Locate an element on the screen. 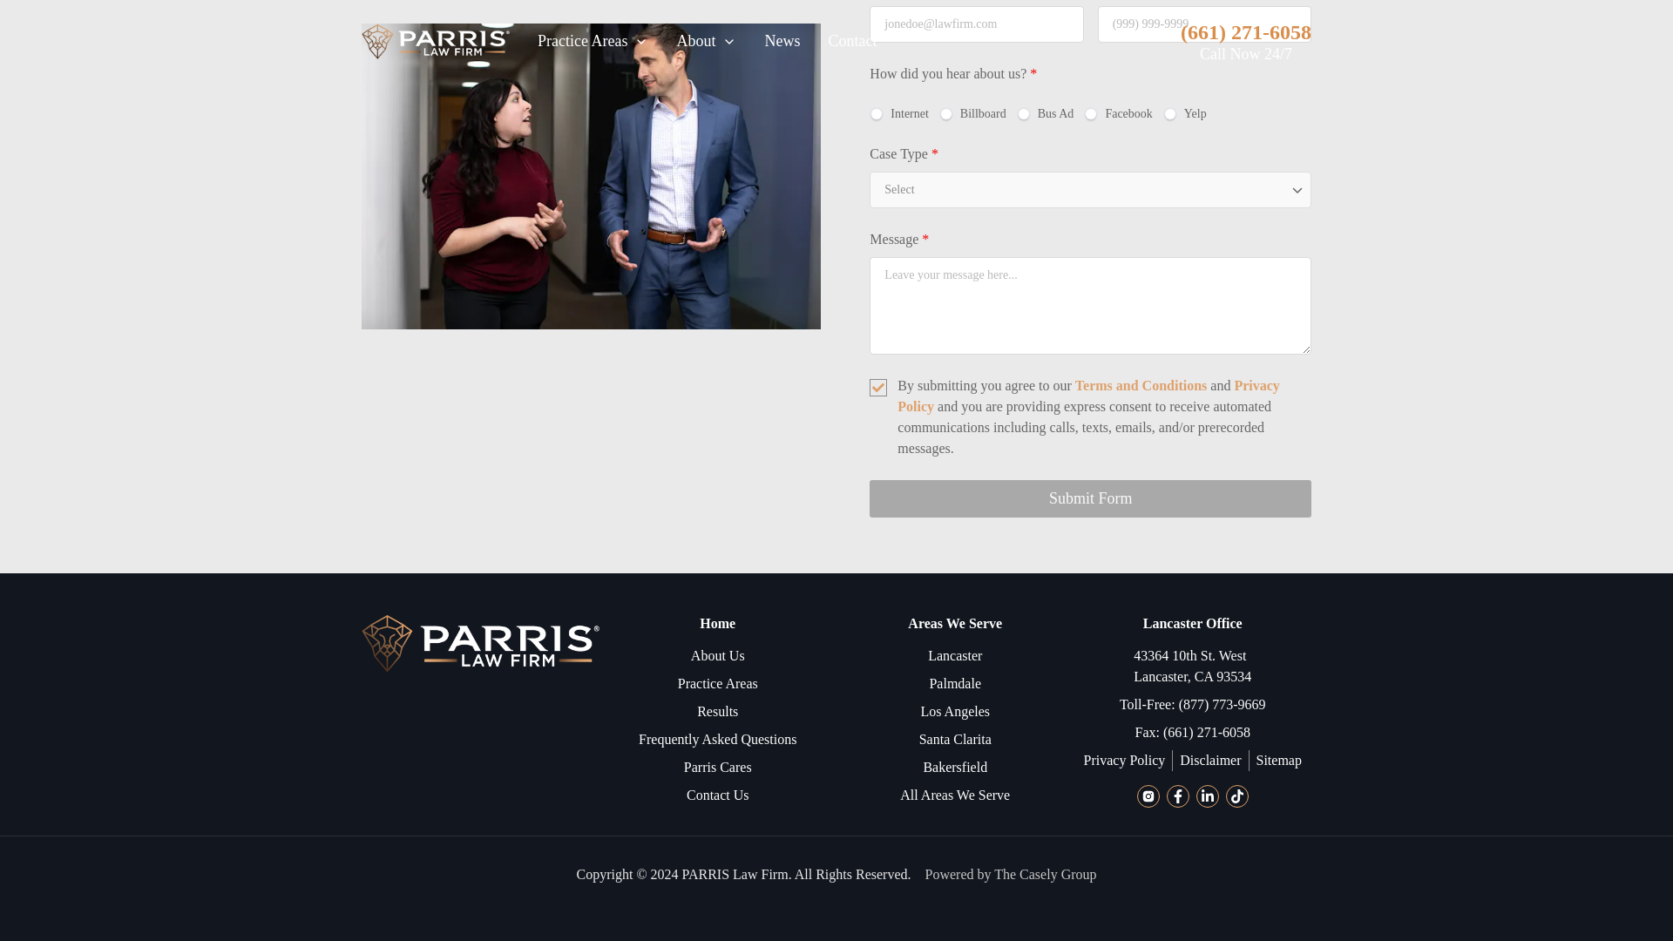 The height and width of the screenshot is (941, 1673). Practice Areas is located at coordinates (717, 684).